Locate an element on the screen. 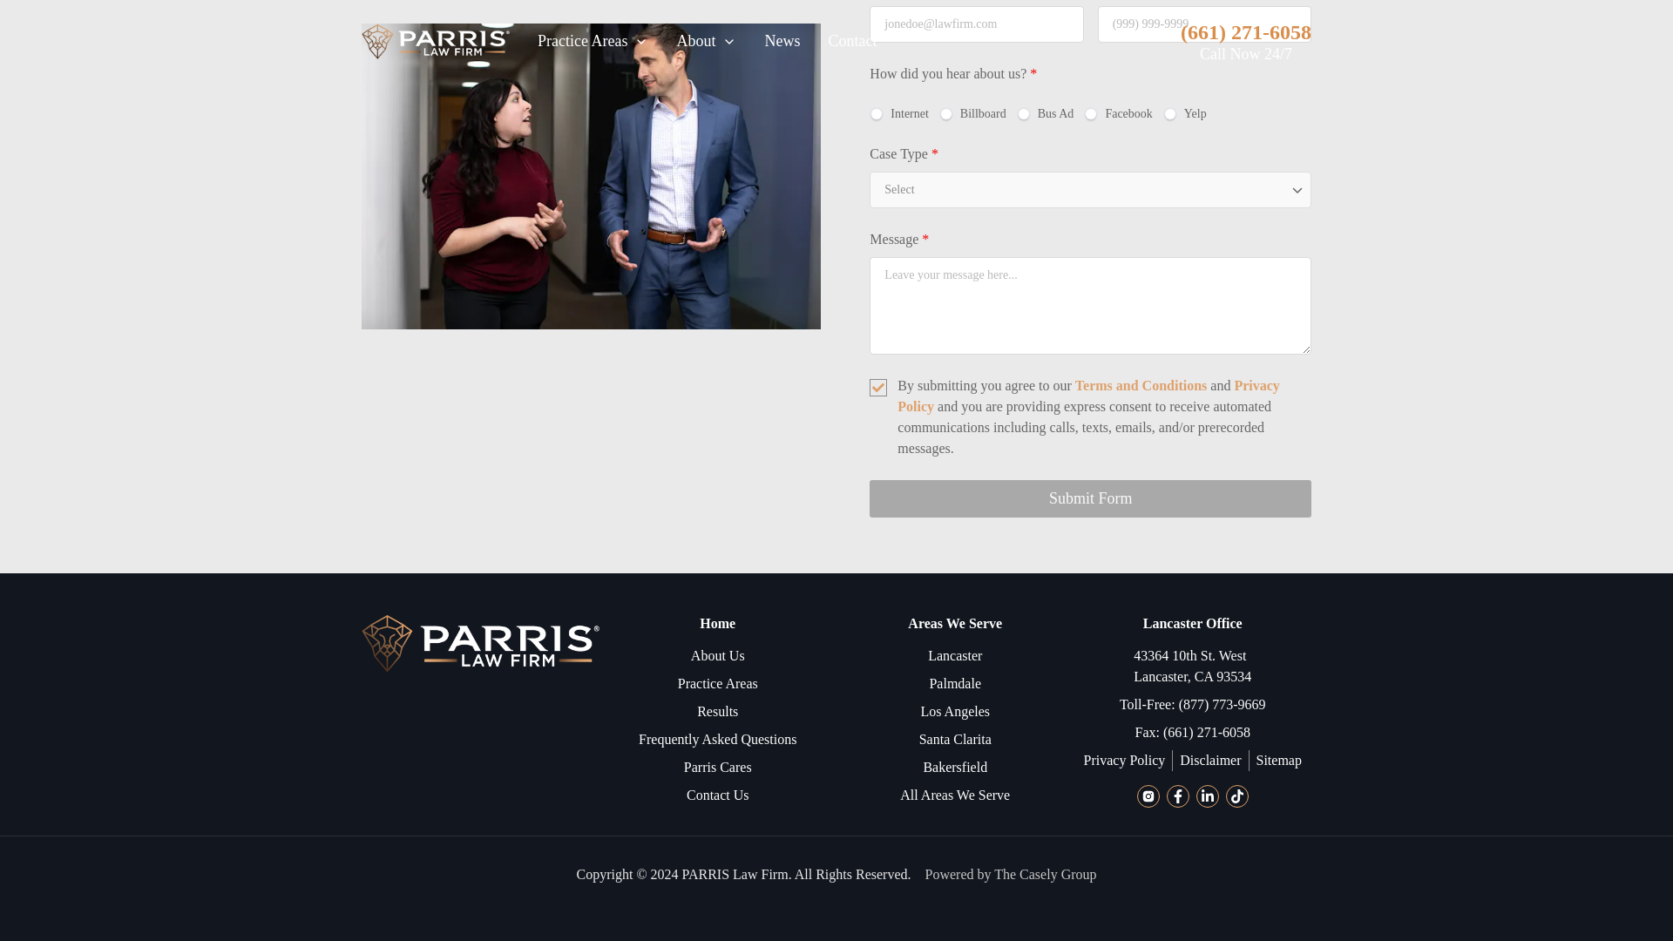 The height and width of the screenshot is (941, 1673). Practice Areas is located at coordinates (717, 684).